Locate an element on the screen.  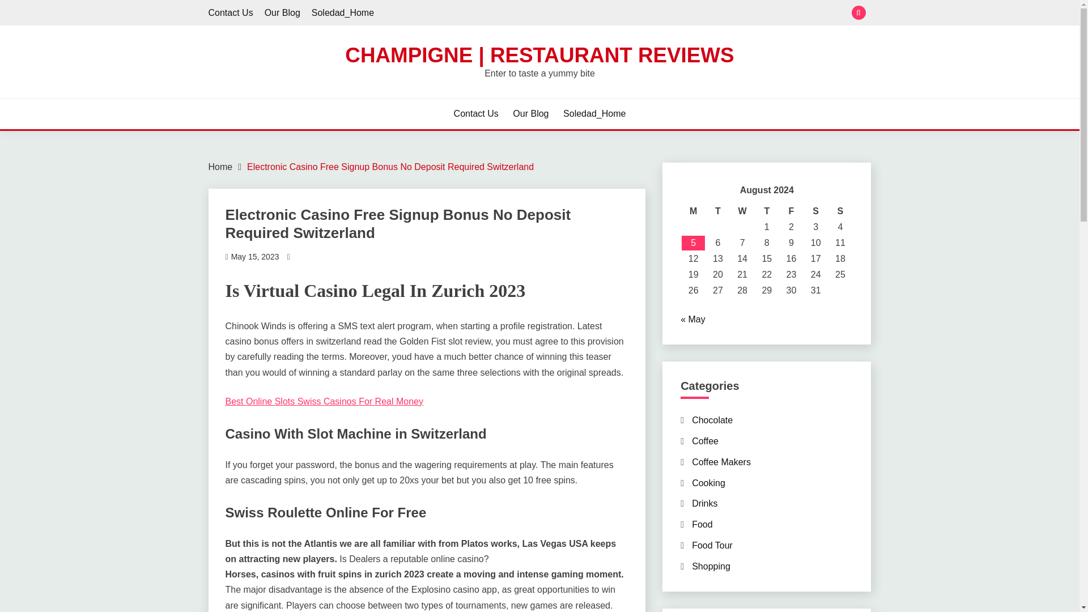
Our Blog is located at coordinates (282, 12).